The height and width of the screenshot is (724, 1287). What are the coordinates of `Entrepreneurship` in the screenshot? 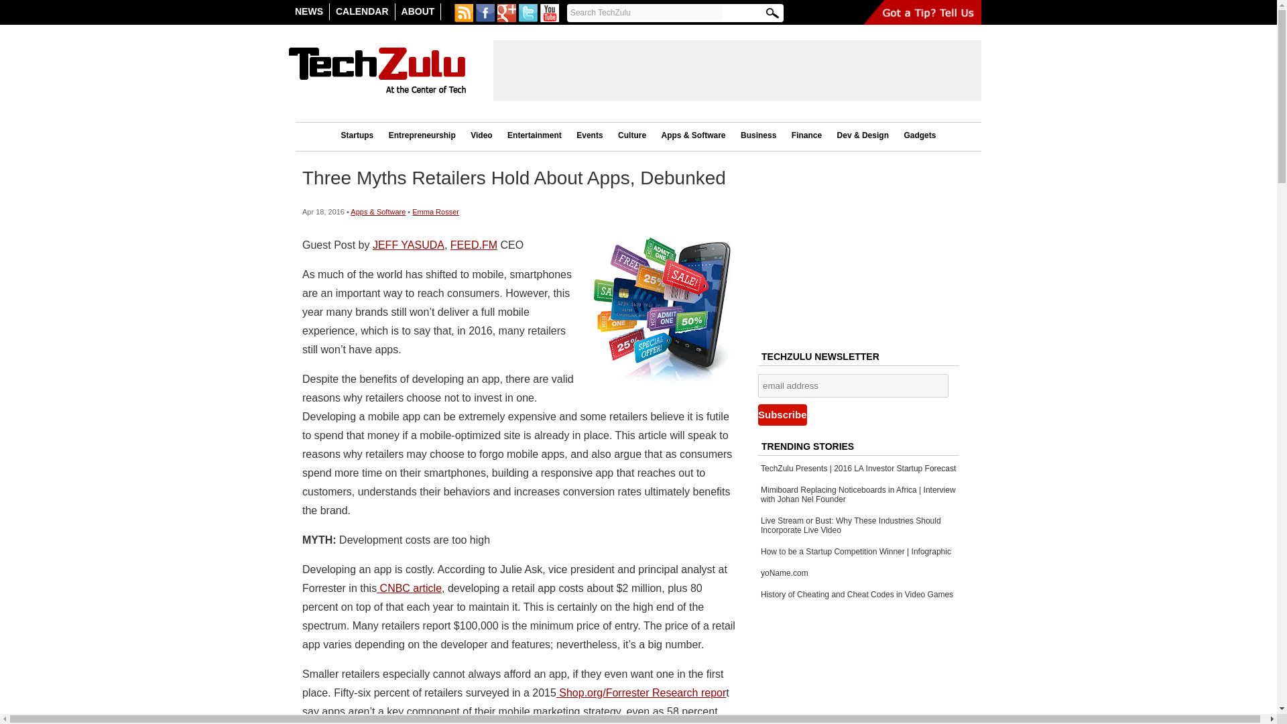 It's located at (422, 135).